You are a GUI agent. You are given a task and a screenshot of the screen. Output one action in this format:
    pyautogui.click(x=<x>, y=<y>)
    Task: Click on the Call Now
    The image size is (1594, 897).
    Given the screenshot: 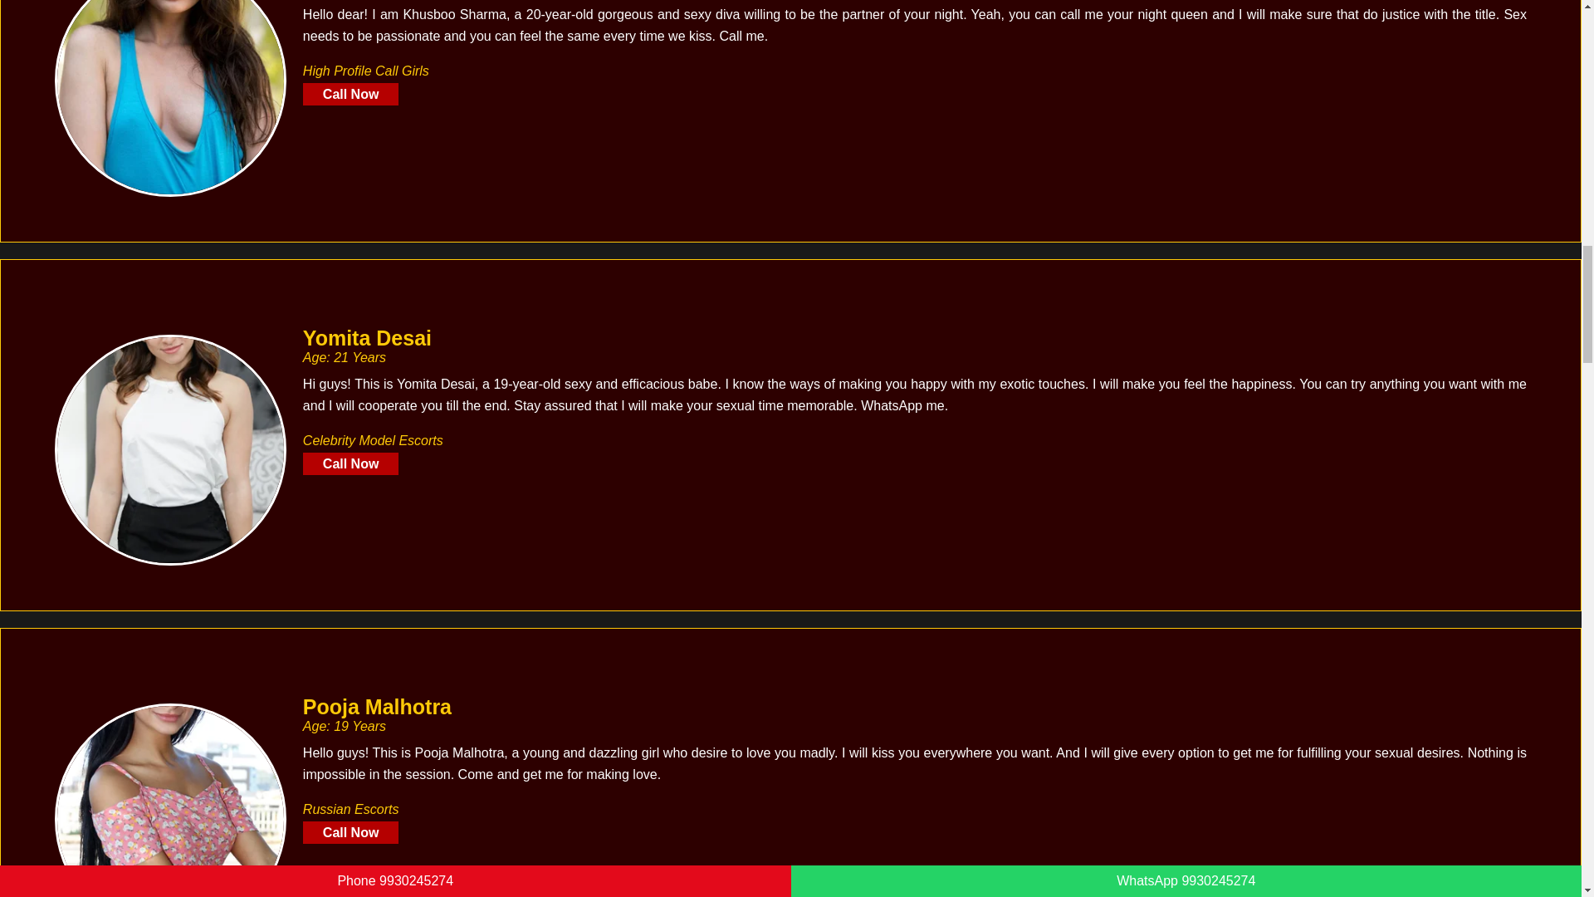 What is the action you would take?
    pyautogui.click(x=350, y=95)
    